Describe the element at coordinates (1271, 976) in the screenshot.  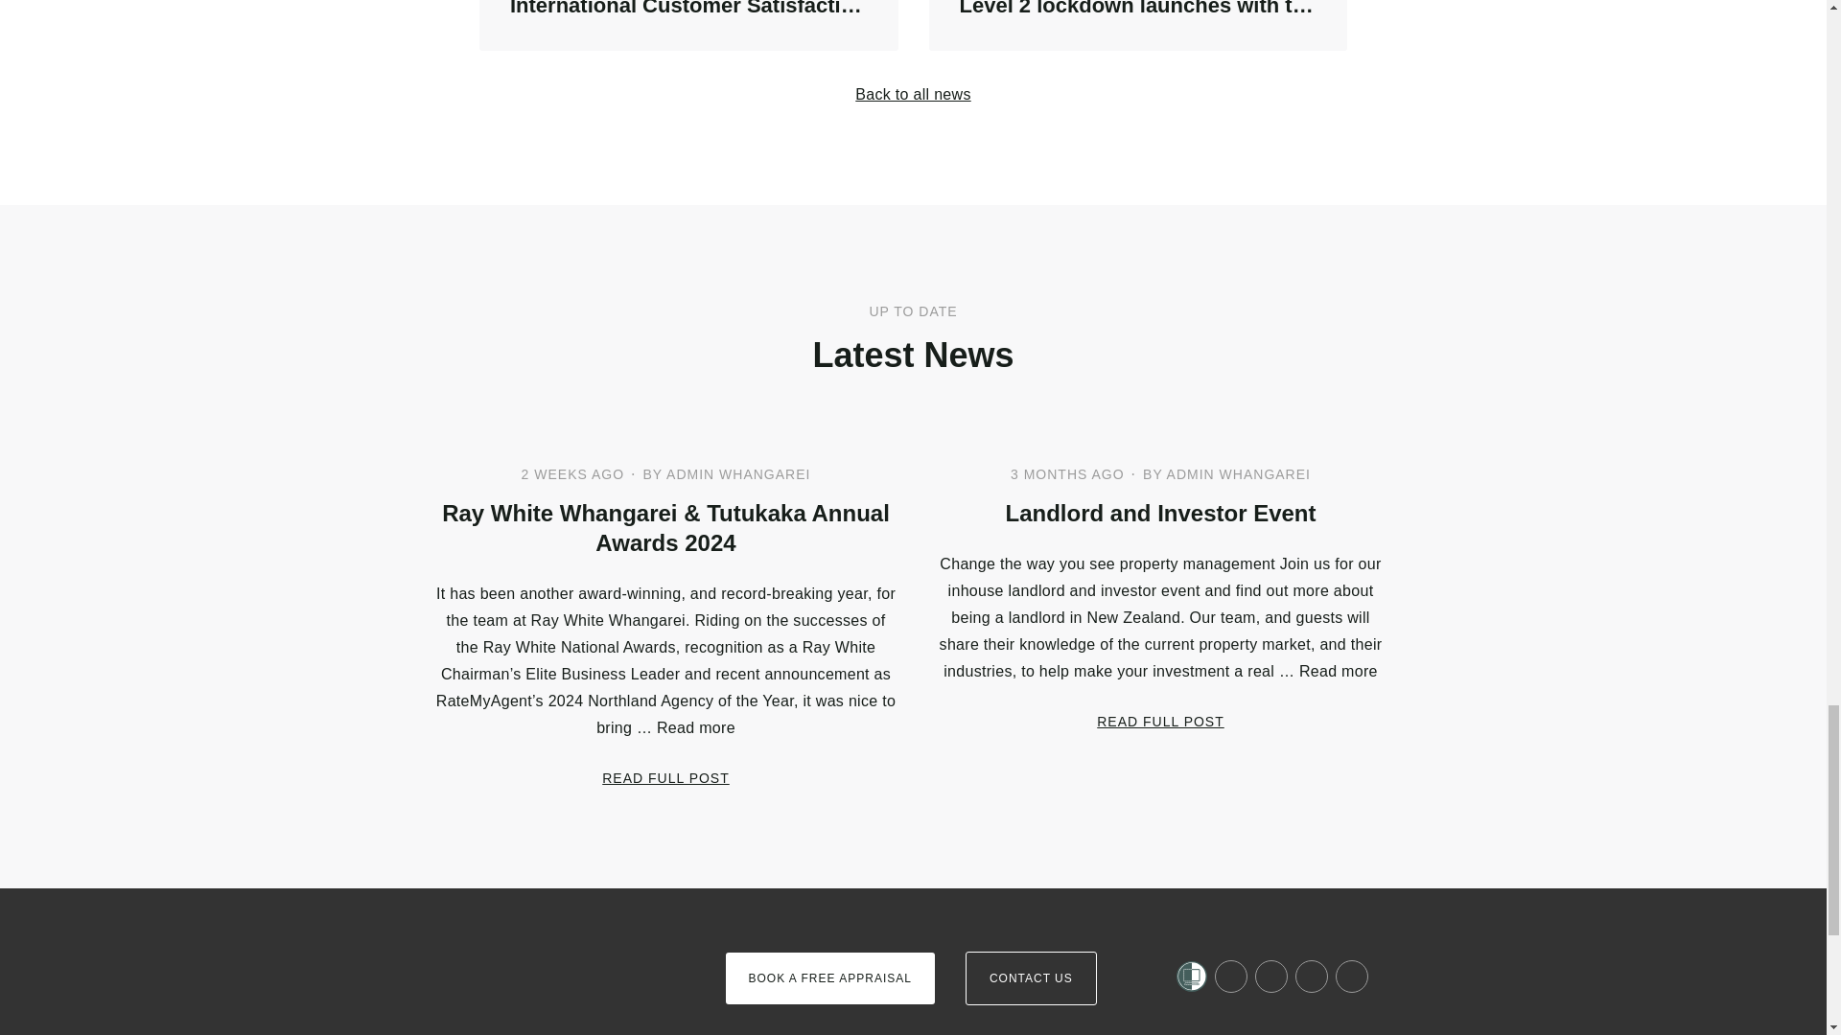
I see `Ray White` at that location.